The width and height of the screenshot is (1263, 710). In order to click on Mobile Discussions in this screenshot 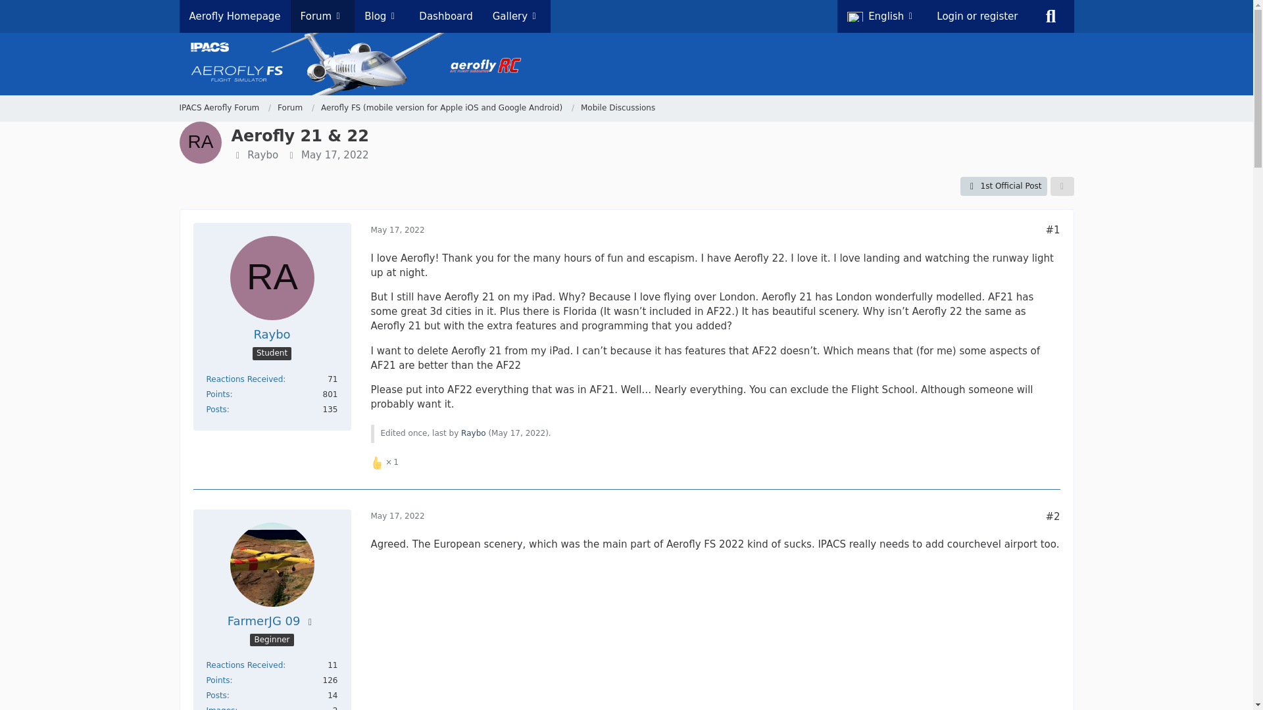, I will do `click(618, 108)`.